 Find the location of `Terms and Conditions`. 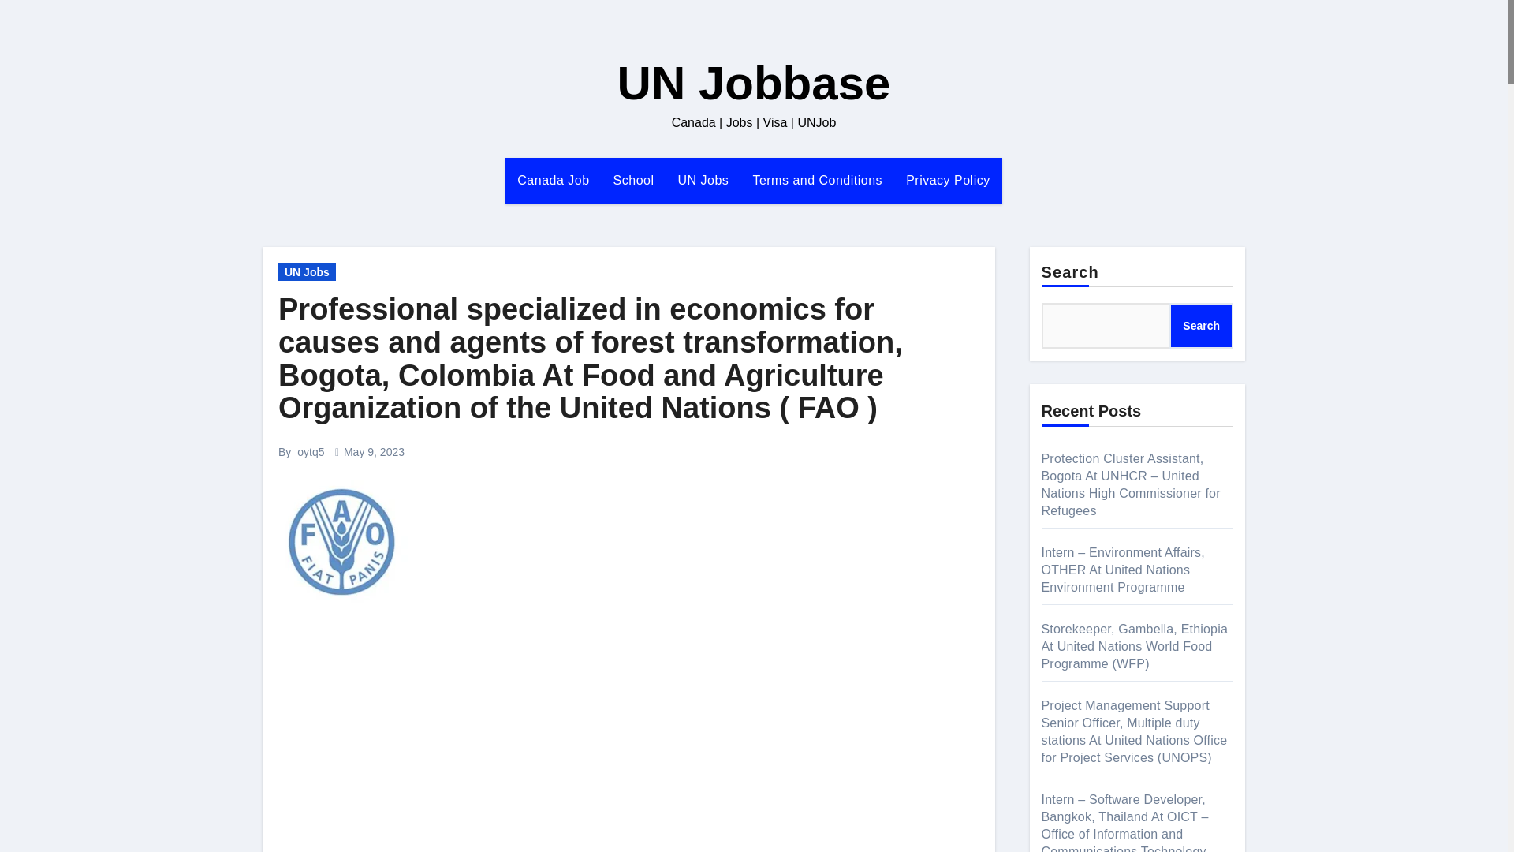

Terms and Conditions is located at coordinates (817, 180).